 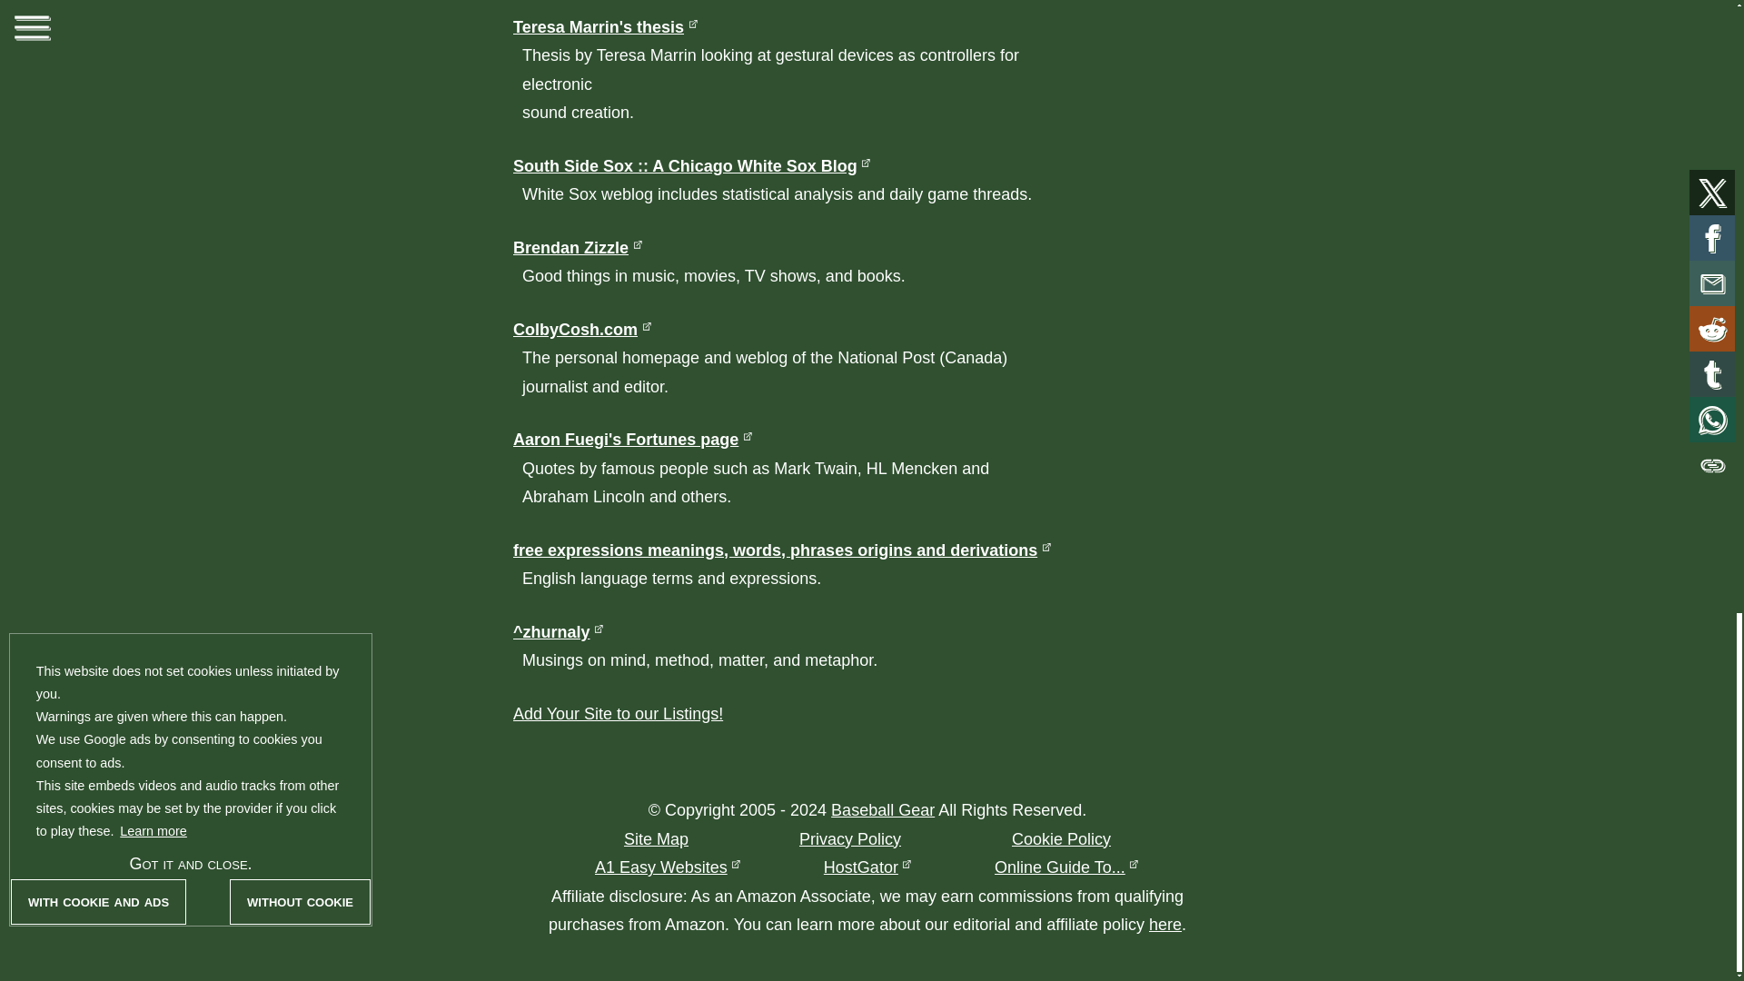 What do you see at coordinates (632, 440) in the screenshot?
I see `Aaron Fuegi's Fortunes page` at bounding box center [632, 440].